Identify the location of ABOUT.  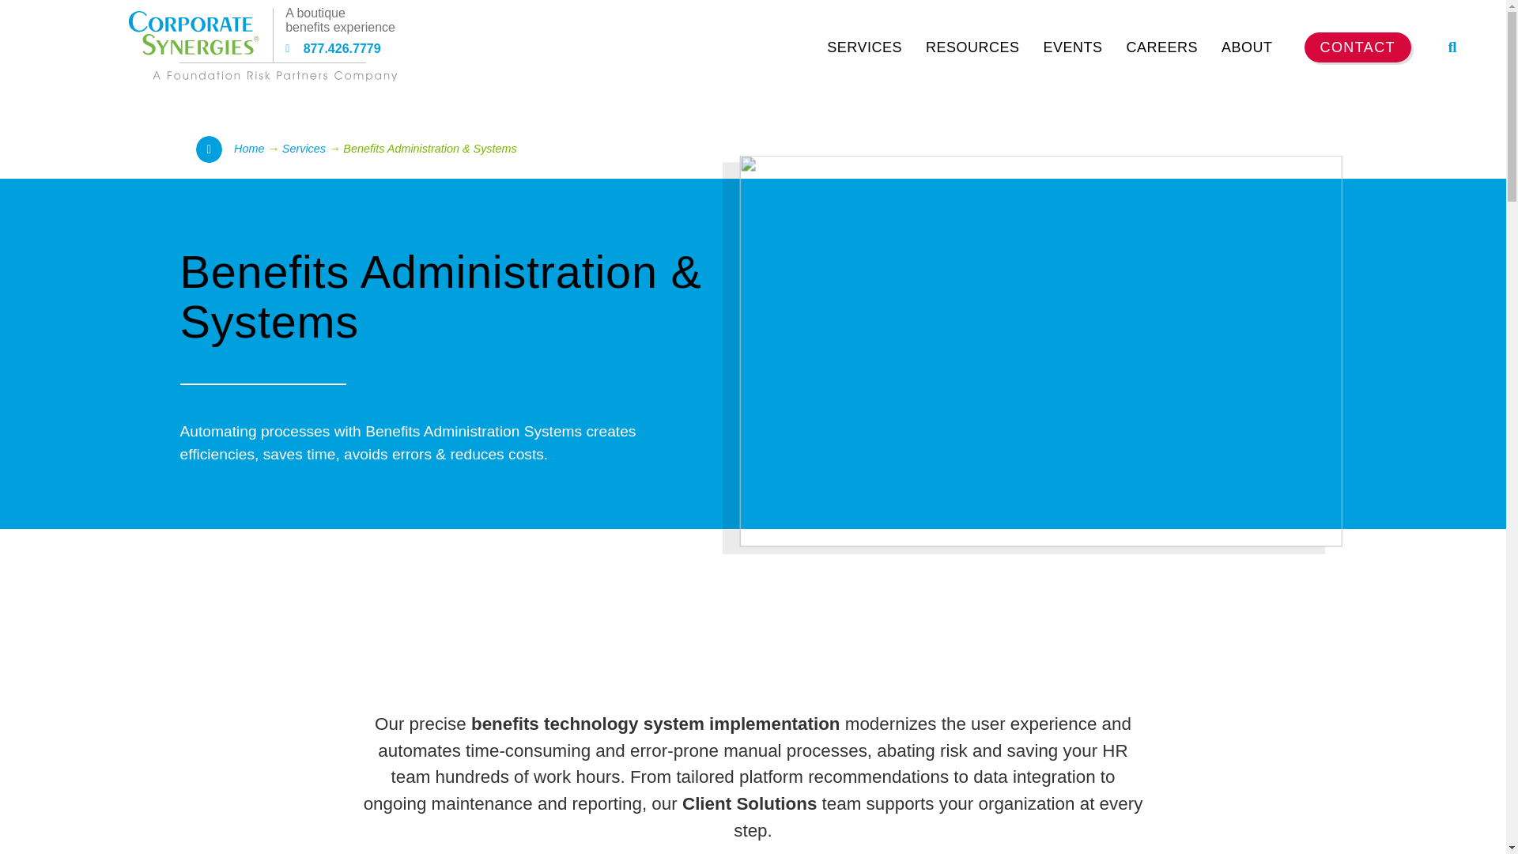
(1247, 47).